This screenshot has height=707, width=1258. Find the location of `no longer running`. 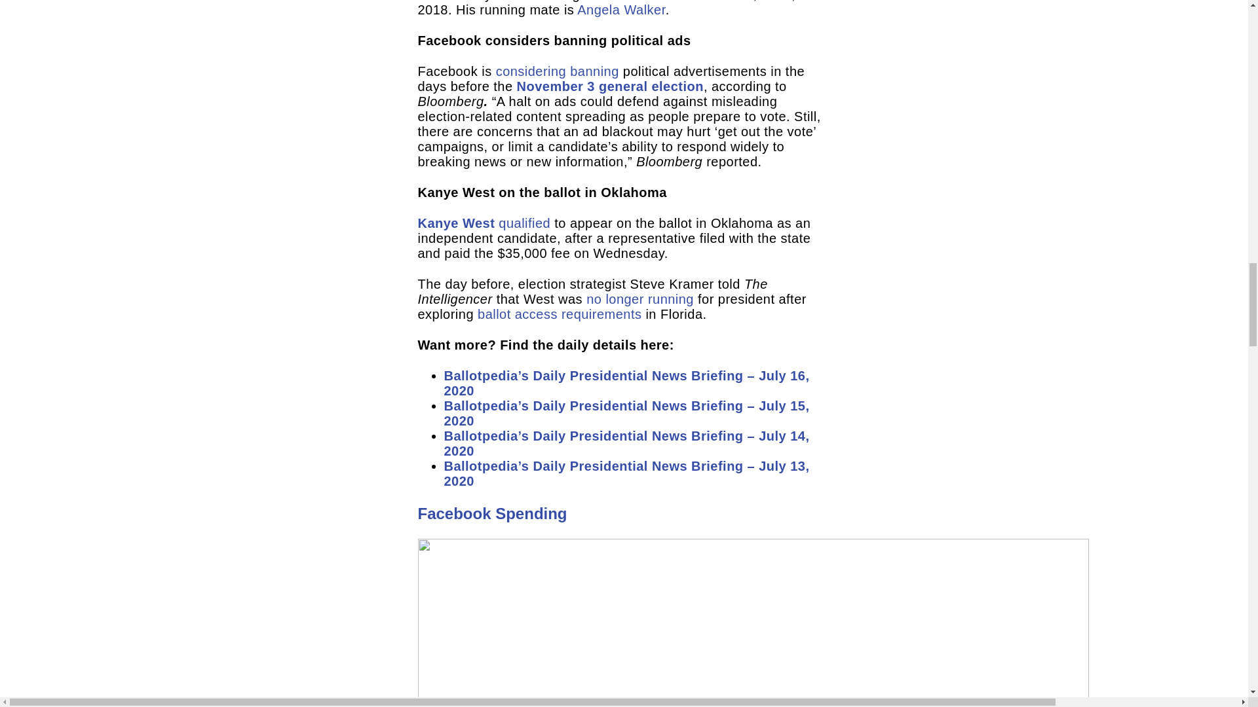

no longer running is located at coordinates (639, 299).